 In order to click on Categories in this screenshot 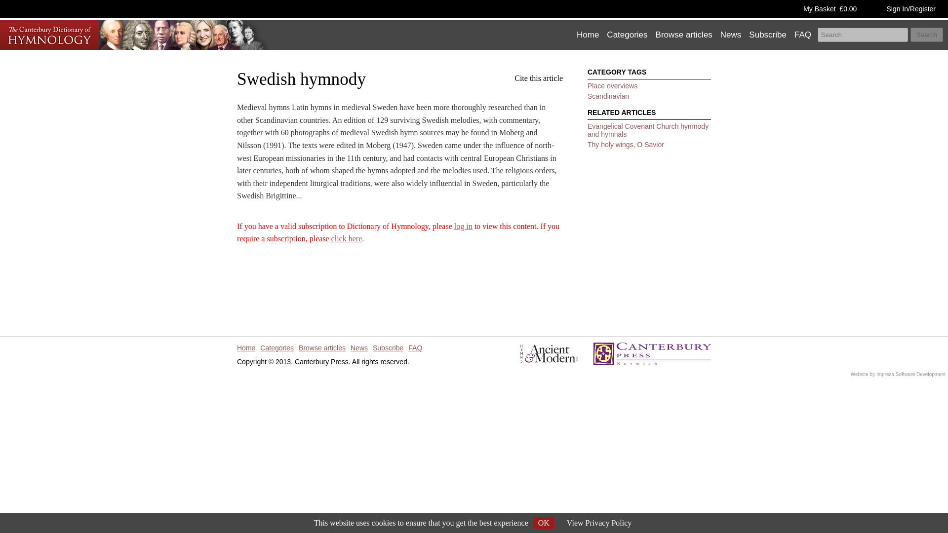, I will do `click(279, 347)`.